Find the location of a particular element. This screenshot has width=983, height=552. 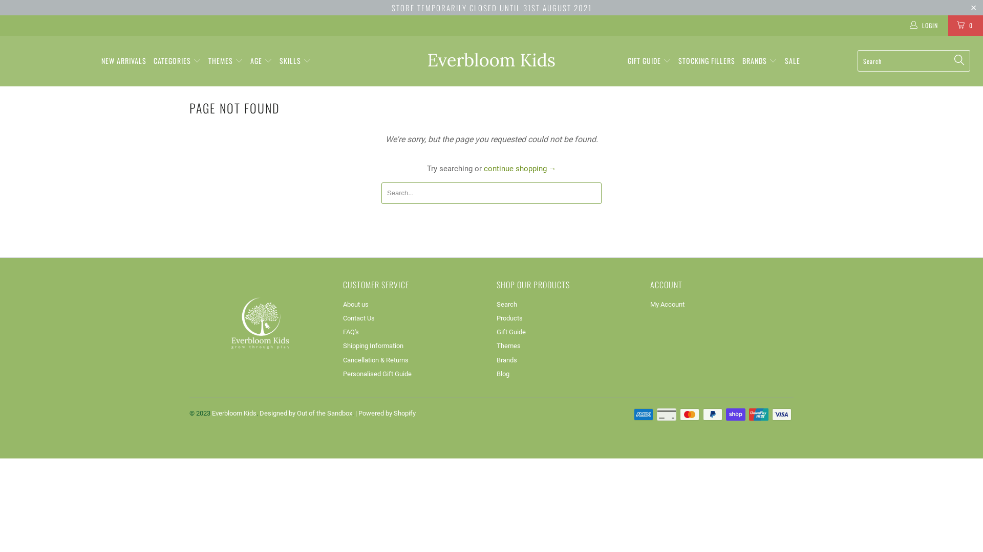

FAQ's is located at coordinates (351, 332).